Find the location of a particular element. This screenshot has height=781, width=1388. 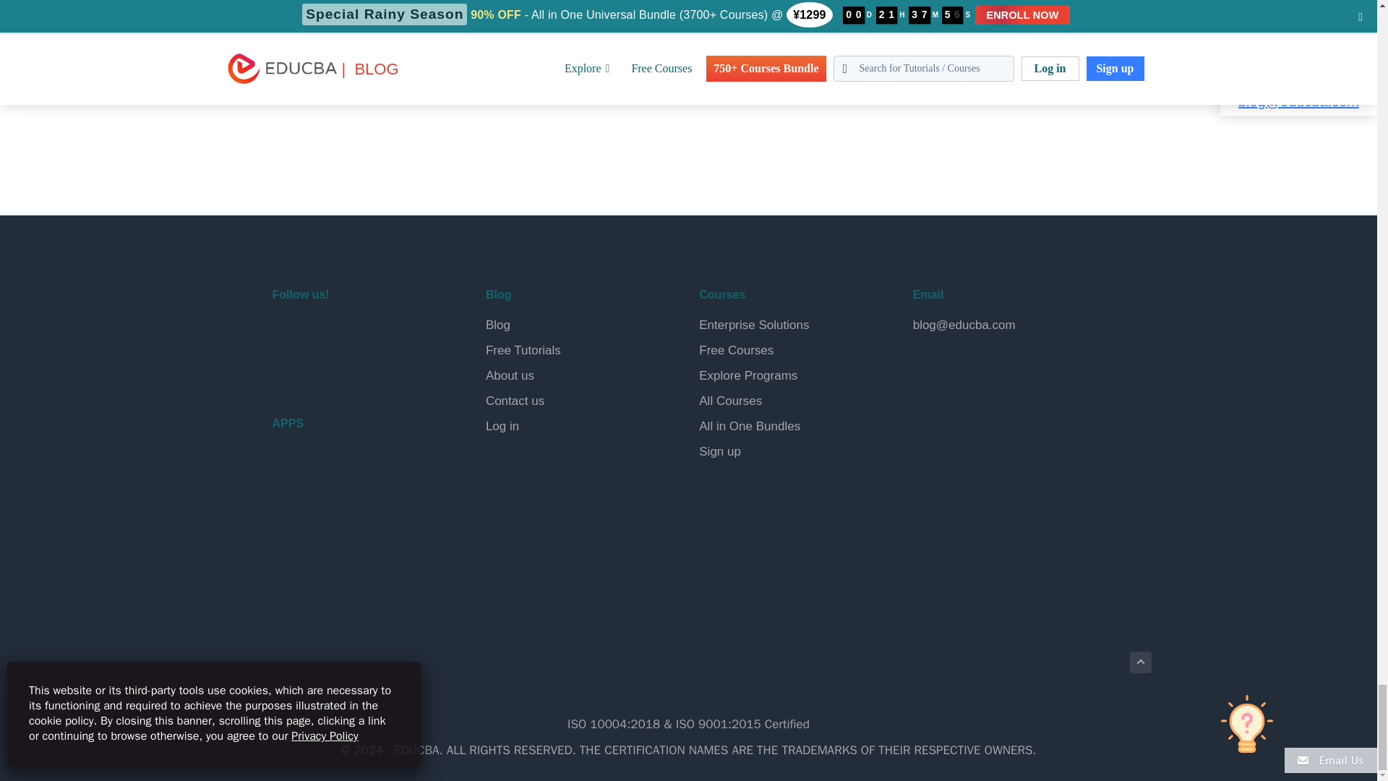

EDUCBA Twitter is located at coordinates (321, 333).